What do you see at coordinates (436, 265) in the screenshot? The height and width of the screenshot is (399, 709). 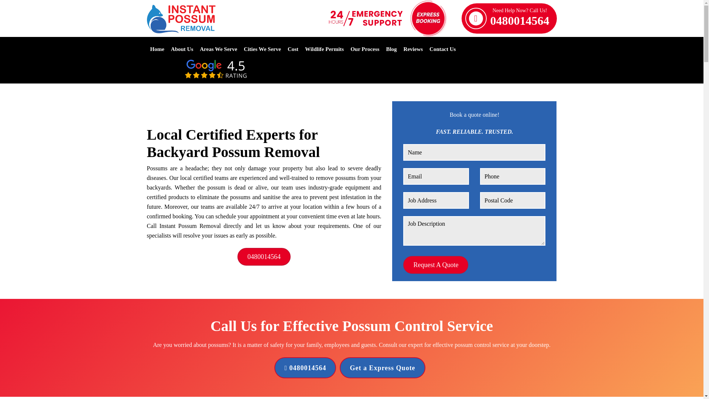 I see `Get a Express Quote` at bounding box center [436, 265].